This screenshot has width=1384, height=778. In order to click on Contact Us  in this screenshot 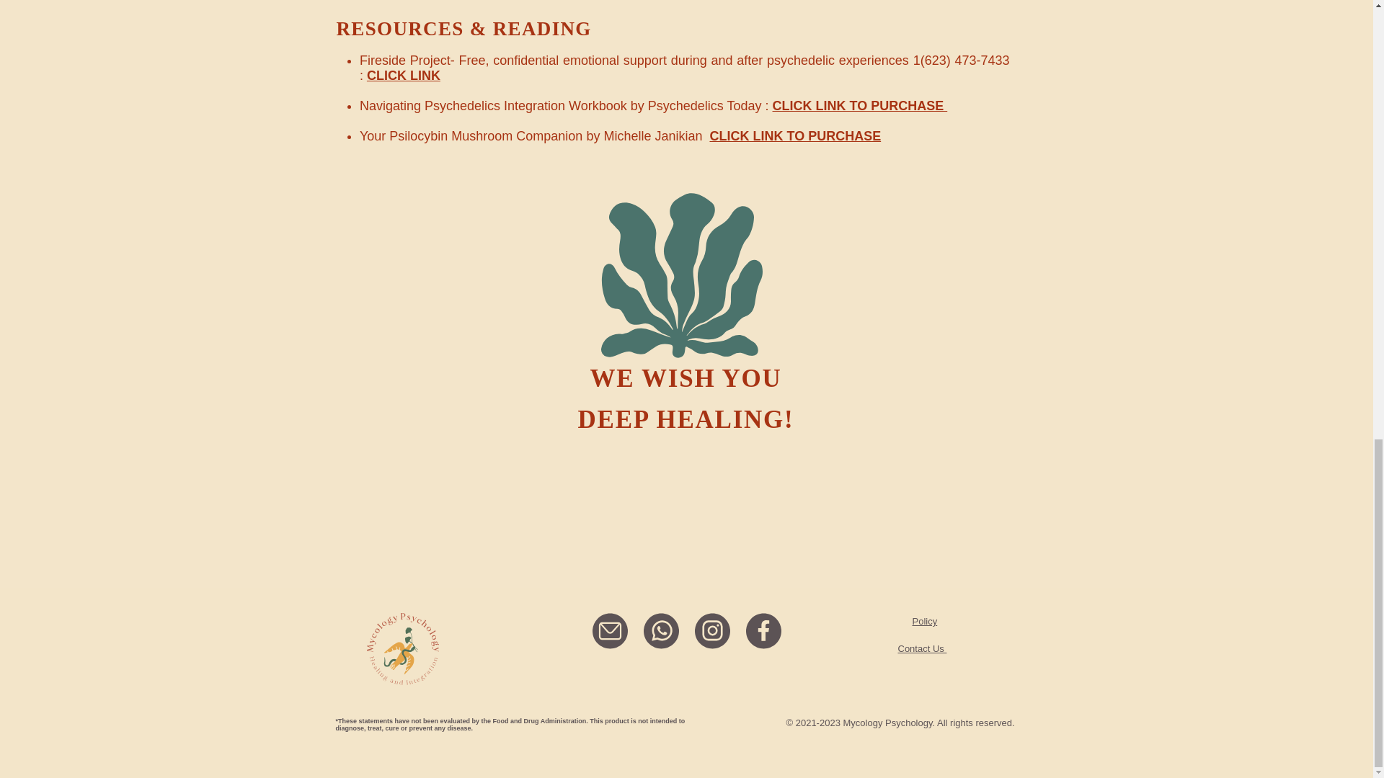, I will do `click(923, 648)`.